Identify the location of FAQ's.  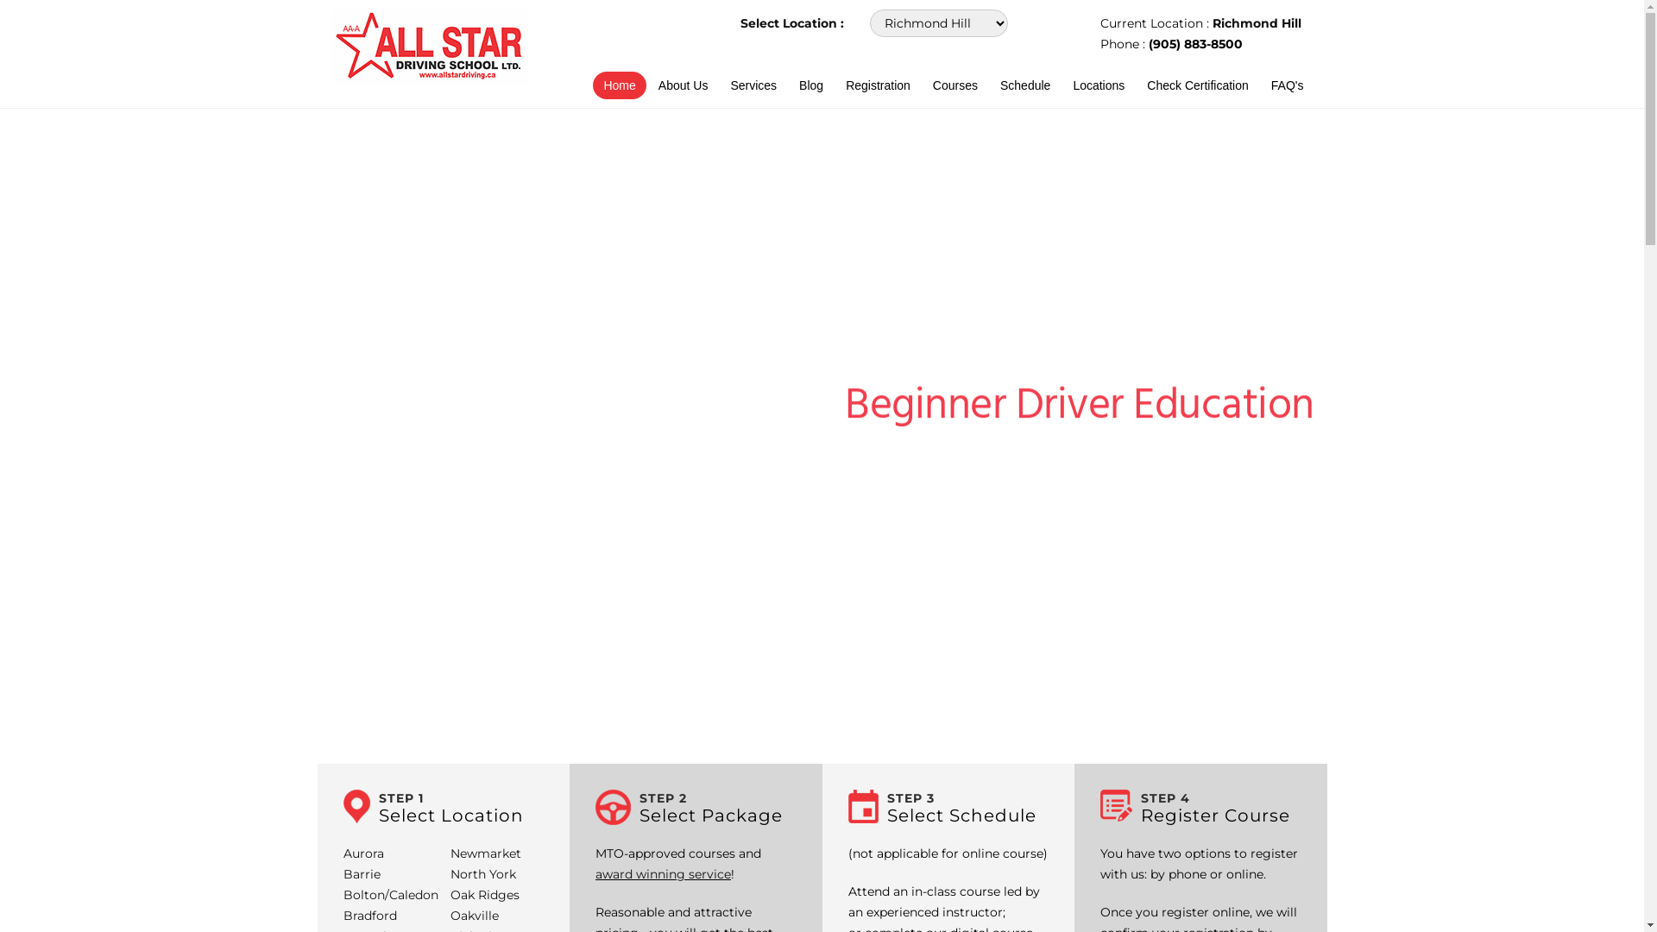
(1288, 85).